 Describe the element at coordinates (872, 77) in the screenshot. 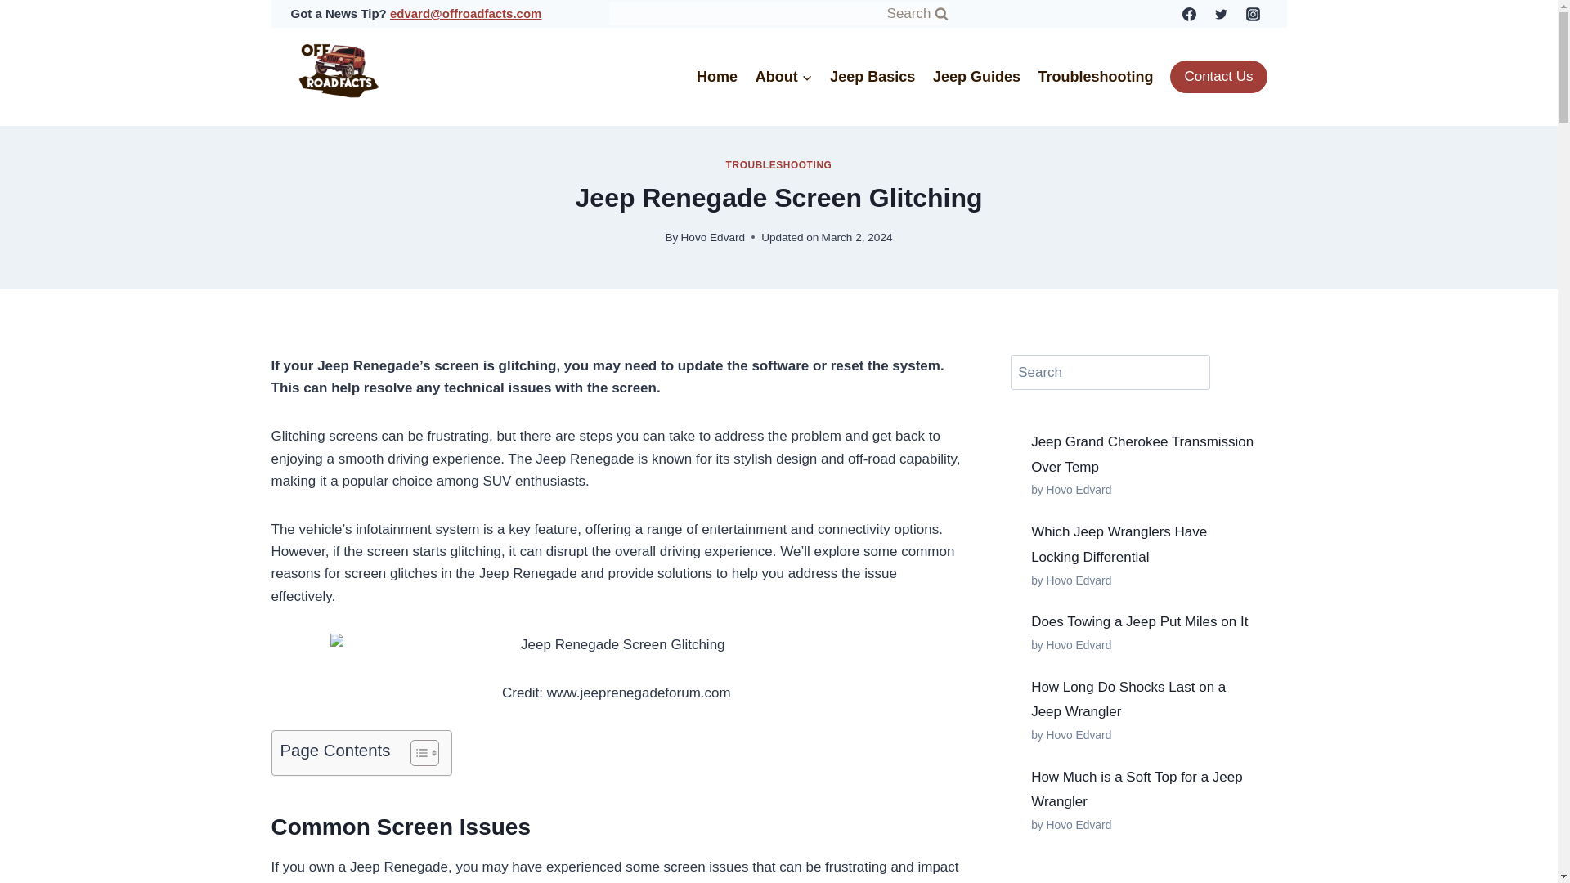

I see `Jeep Basics` at that location.